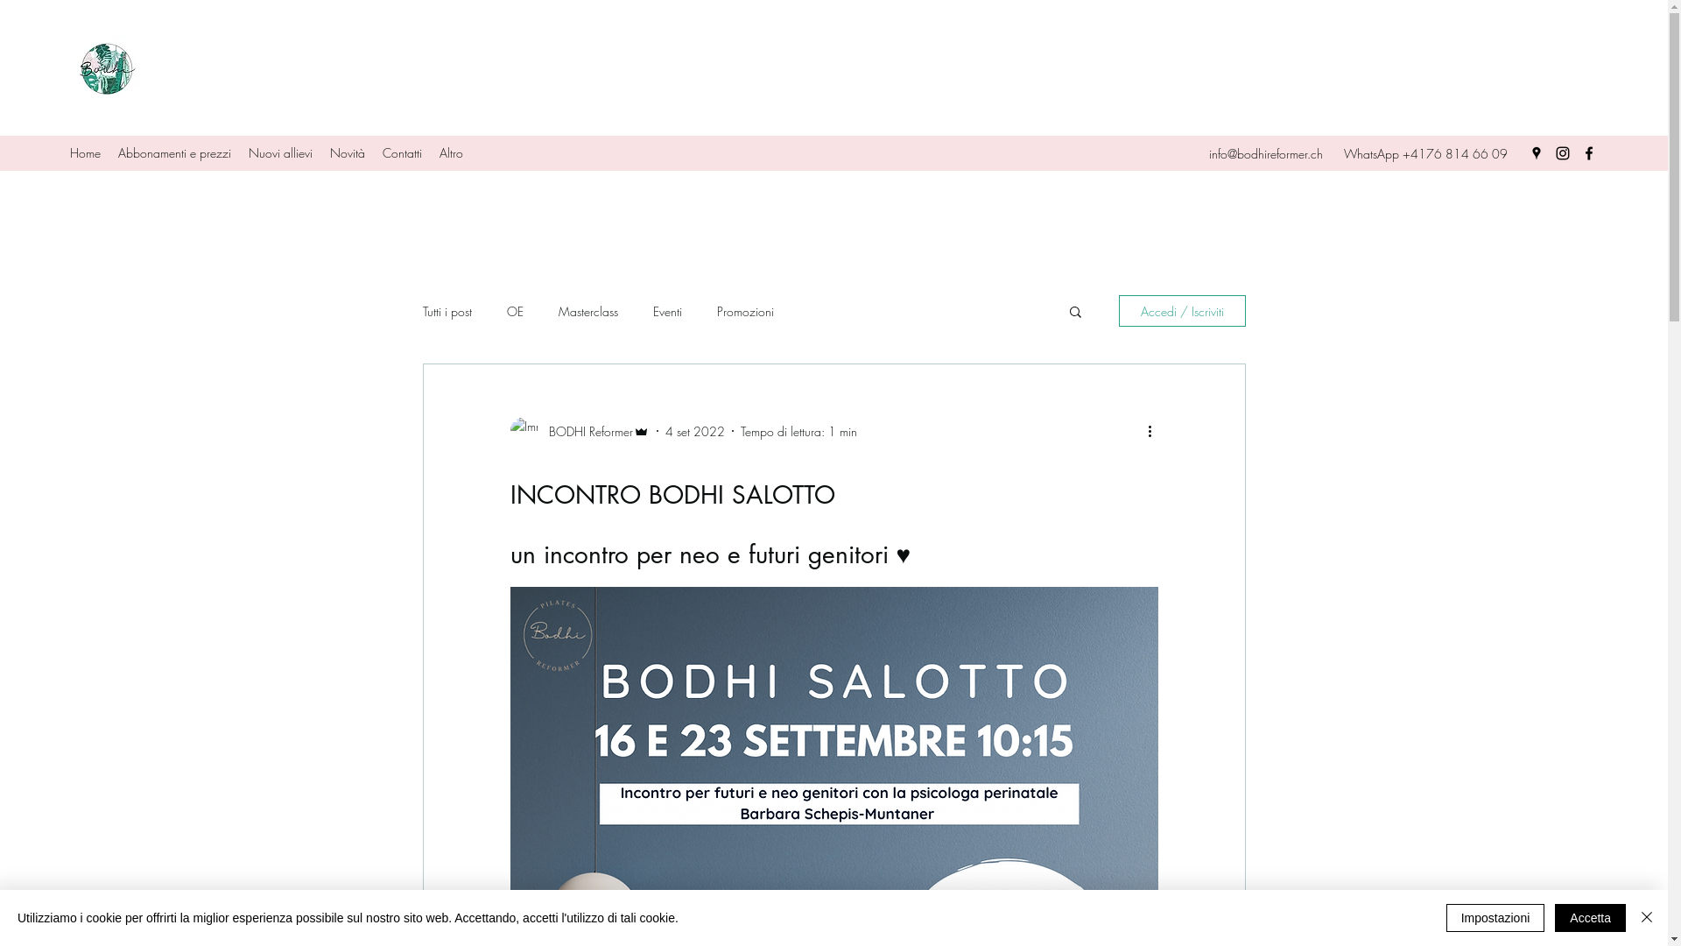 The width and height of the screenshot is (1681, 946). What do you see at coordinates (175, 153) in the screenshot?
I see `Abbonamenti e prezzi` at bounding box center [175, 153].